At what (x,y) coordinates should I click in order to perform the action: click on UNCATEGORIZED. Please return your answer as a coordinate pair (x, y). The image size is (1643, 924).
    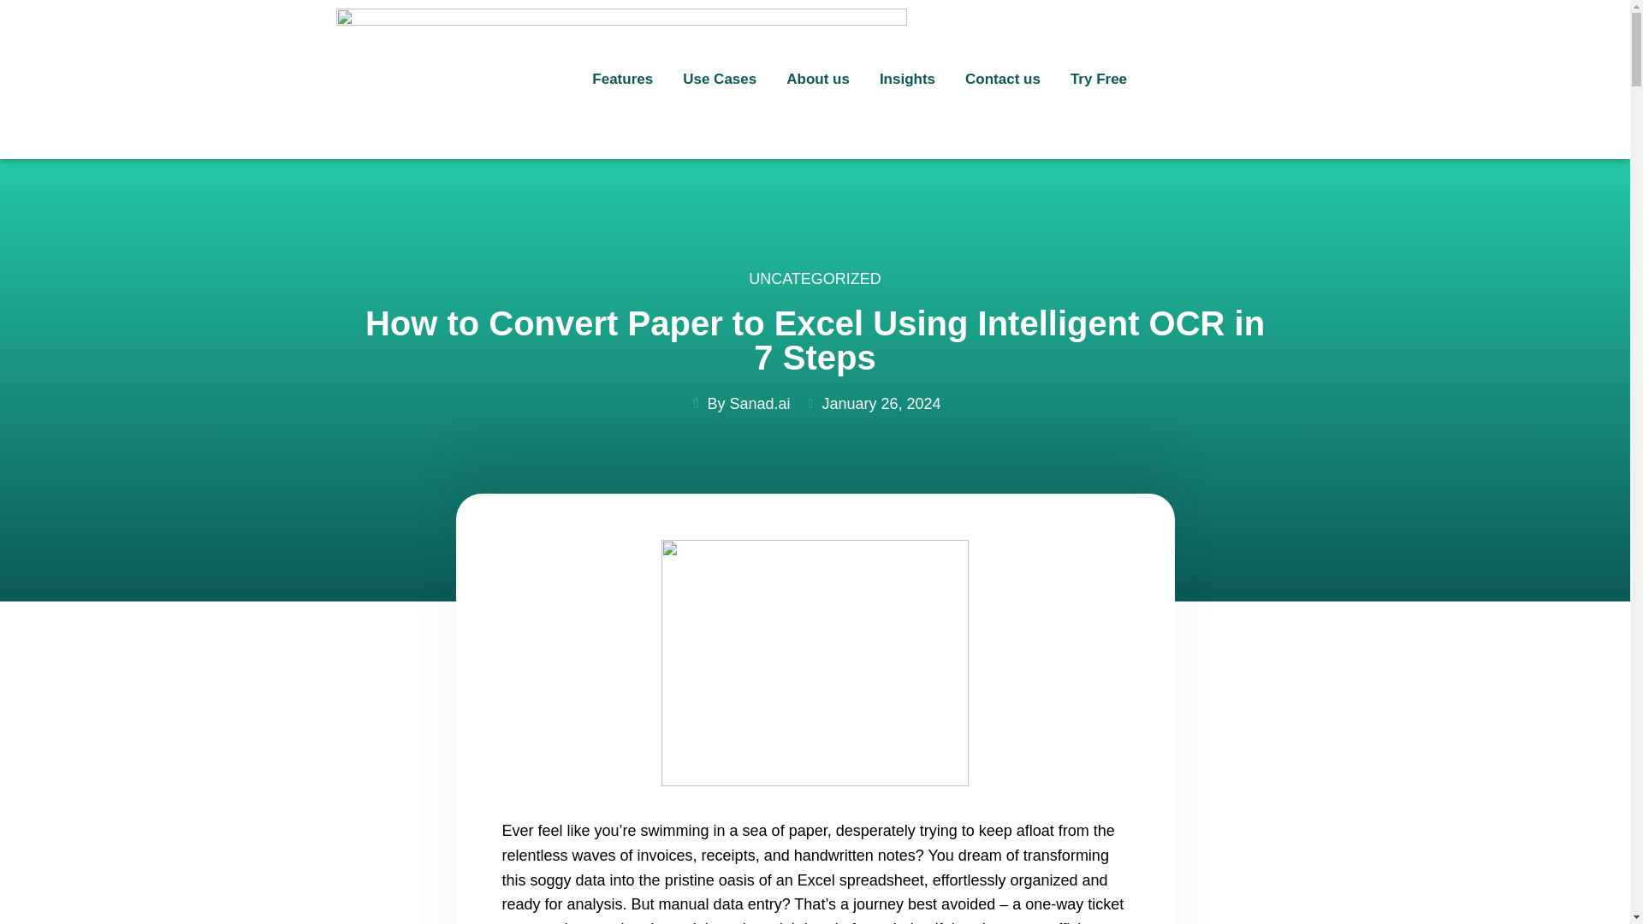
    Looking at the image, I should click on (815, 286).